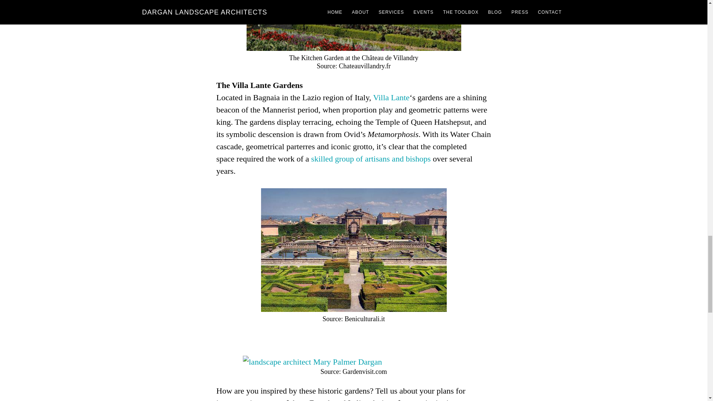  What do you see at coordinates (391, 97) in the screenshot?
I see `Villa Lante` at bounding box center [391, 97].